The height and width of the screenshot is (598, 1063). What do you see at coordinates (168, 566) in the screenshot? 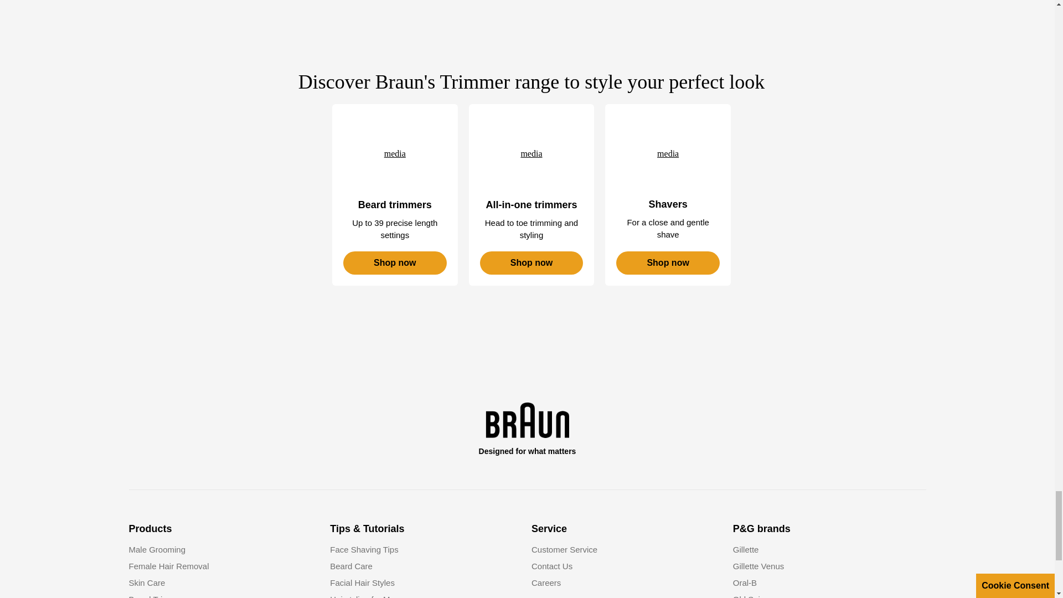
I see `Female Hair Removal` at bounding box center [168, 566].